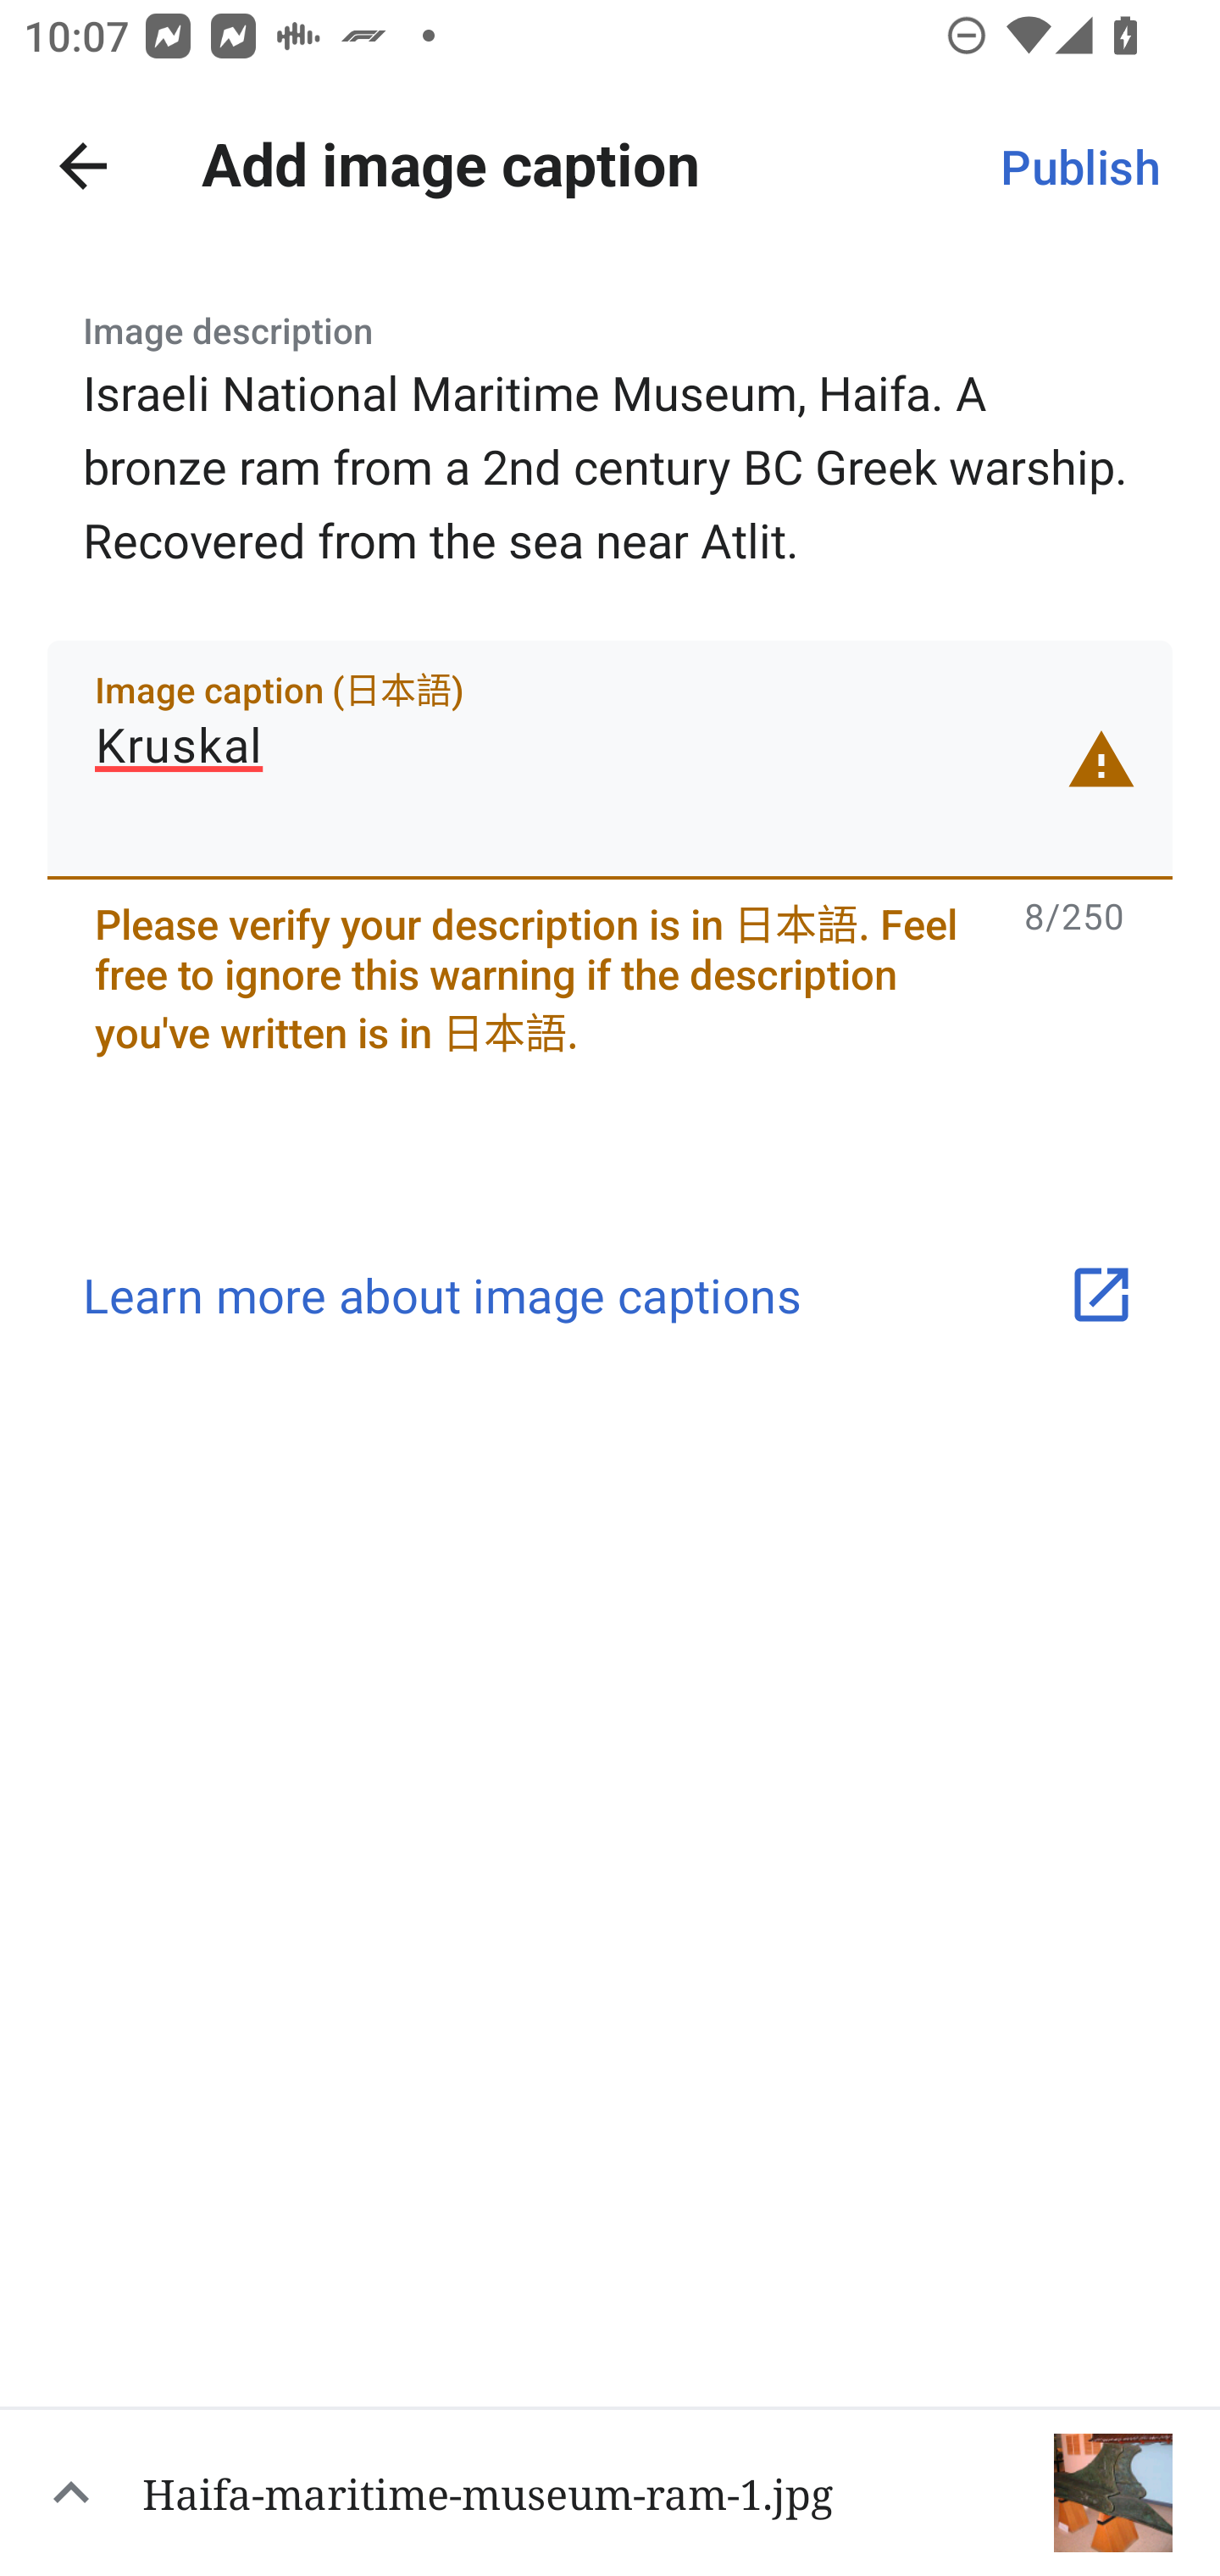  Describe the element at coordinates (610, 759) in the screenshot. I see `Kruskal
` at that location.